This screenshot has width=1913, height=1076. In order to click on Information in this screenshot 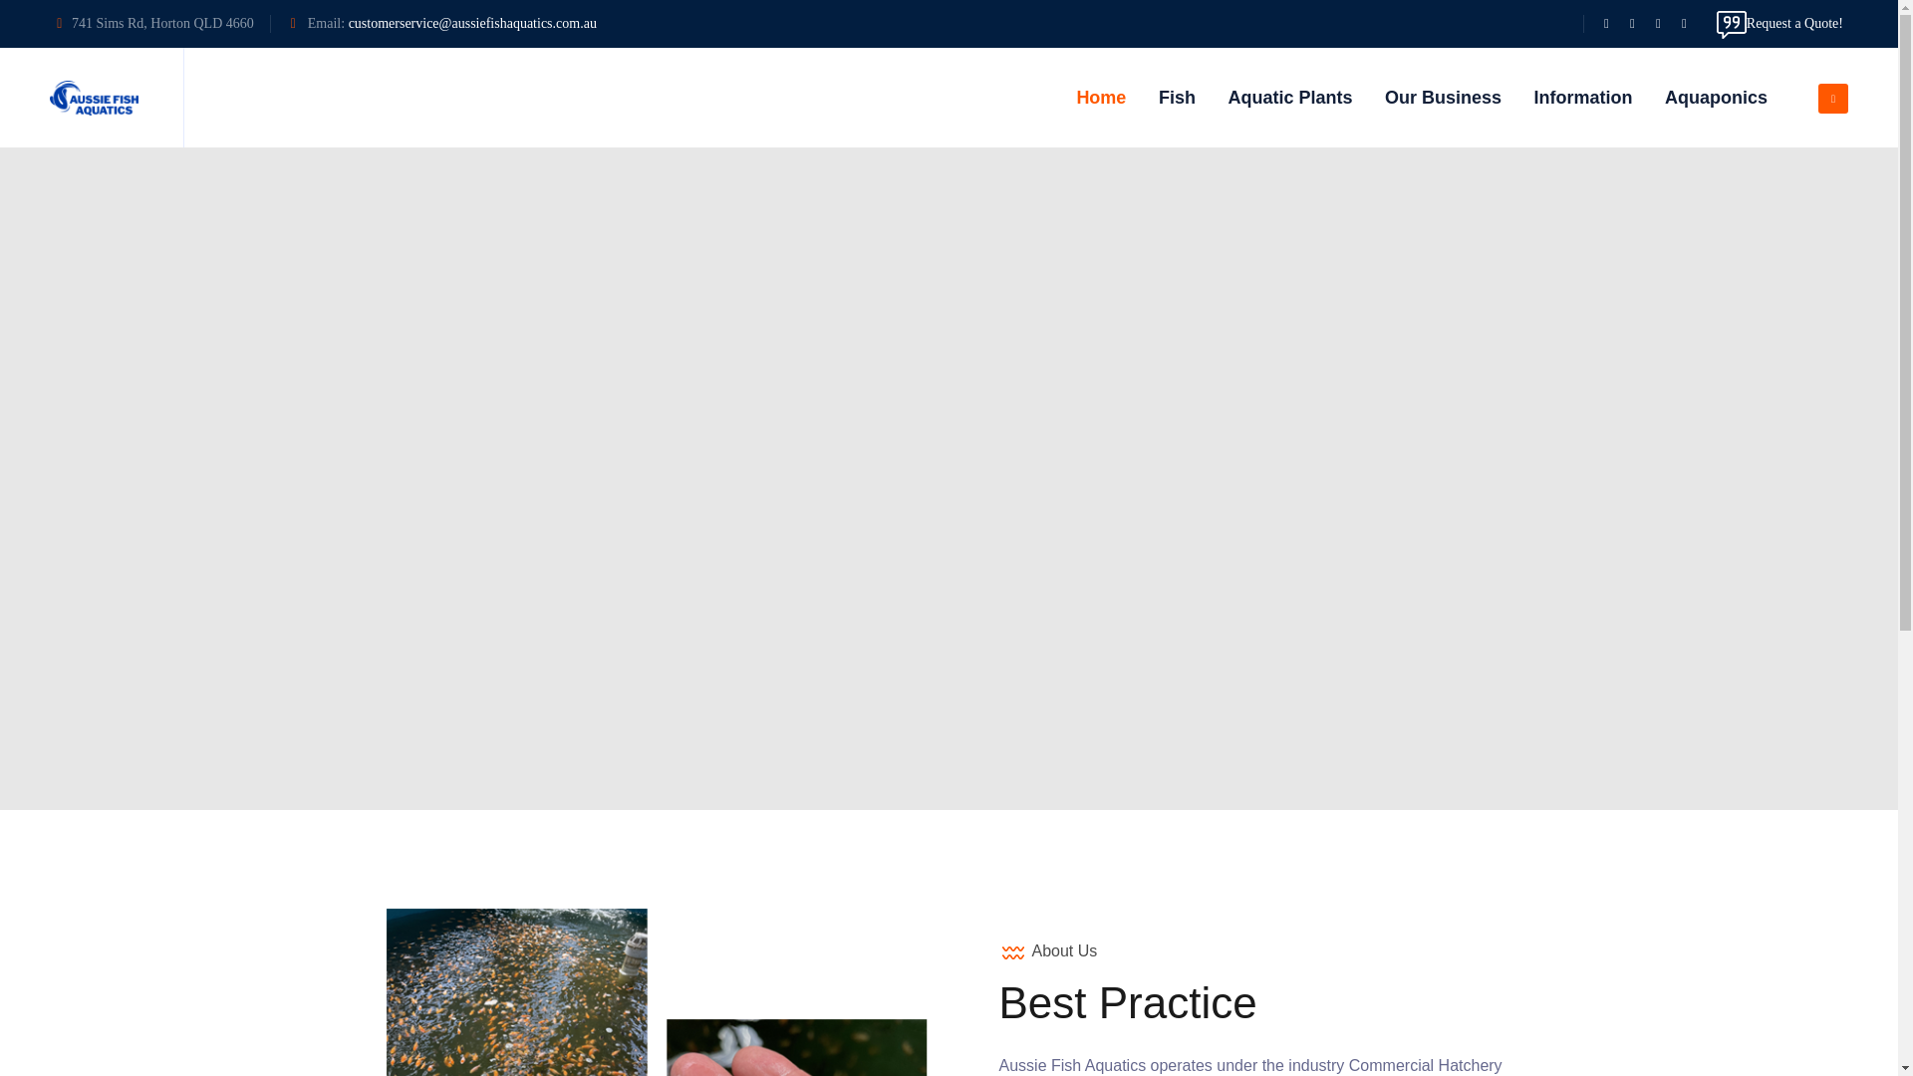, I will do `click(1582, 97)`.